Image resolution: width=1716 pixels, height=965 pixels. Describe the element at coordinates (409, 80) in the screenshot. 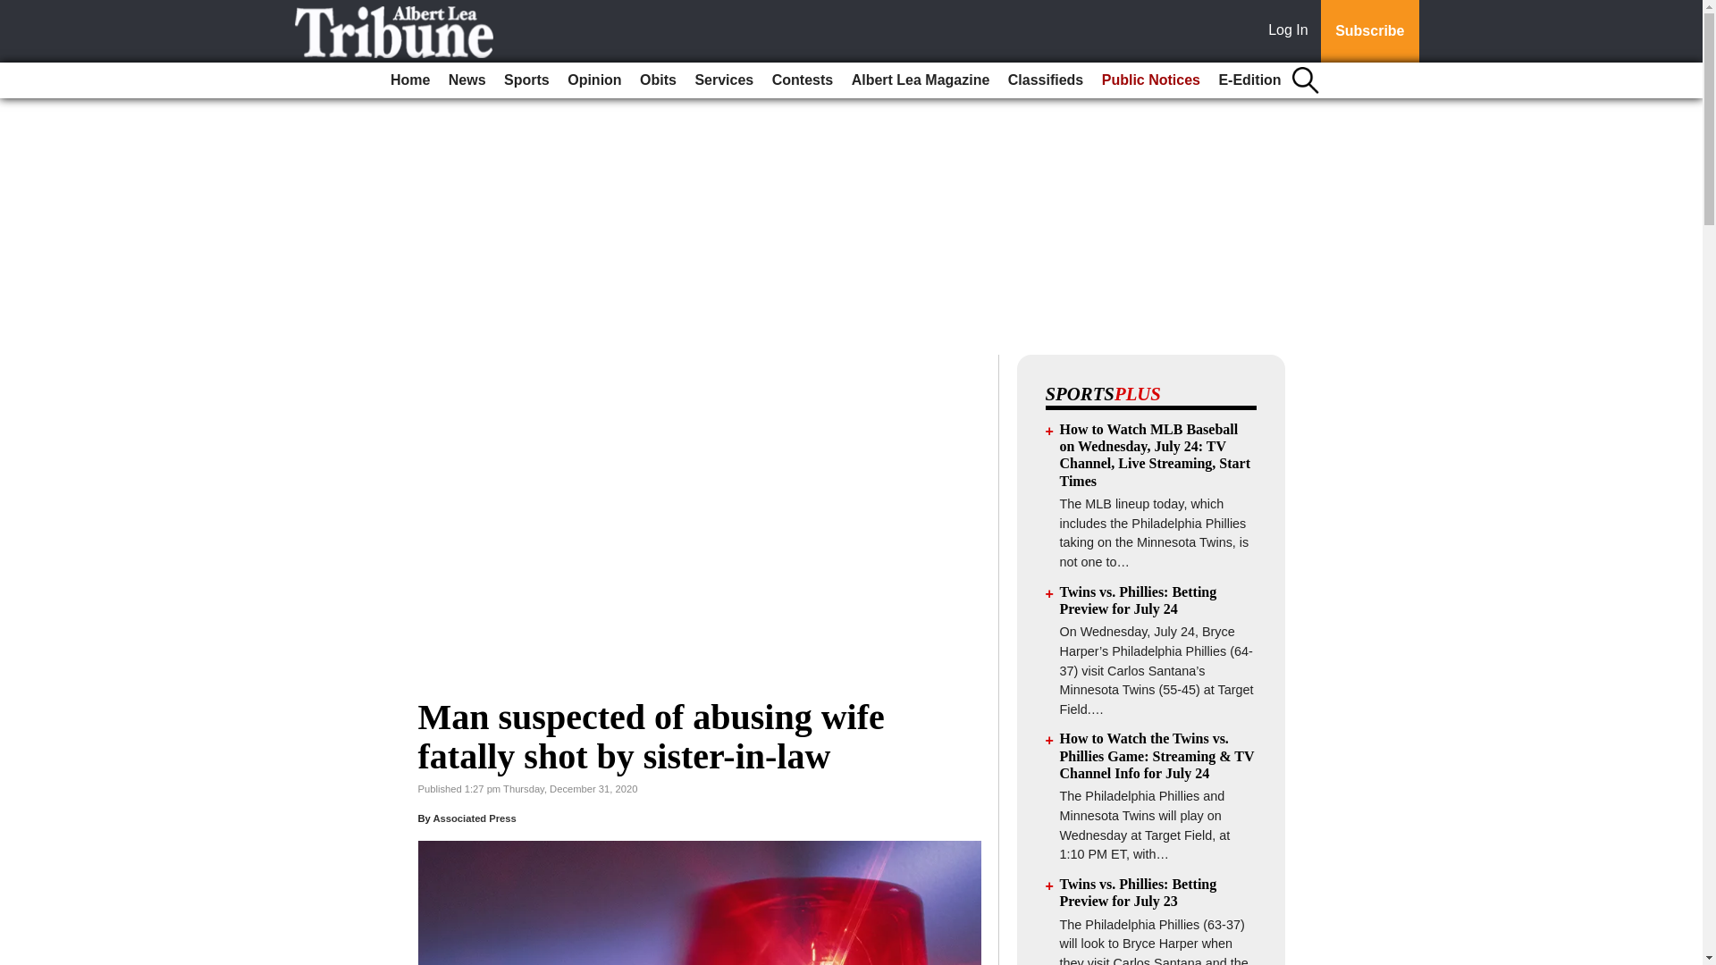

I see `Home` at that location.